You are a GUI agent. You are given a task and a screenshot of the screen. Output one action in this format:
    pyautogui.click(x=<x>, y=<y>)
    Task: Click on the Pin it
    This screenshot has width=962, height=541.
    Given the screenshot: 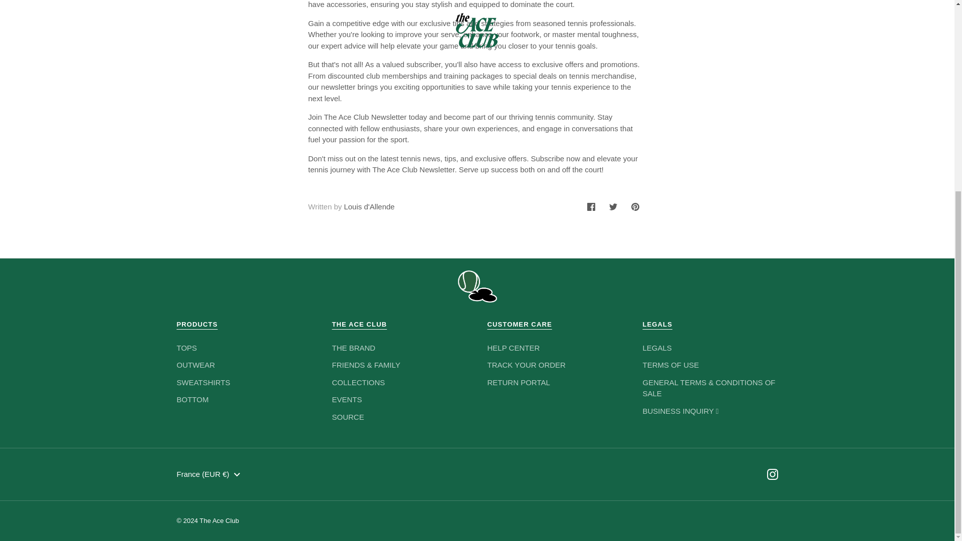 What is the action you would take?
    pyautogui.click(x=635, y=206)
    